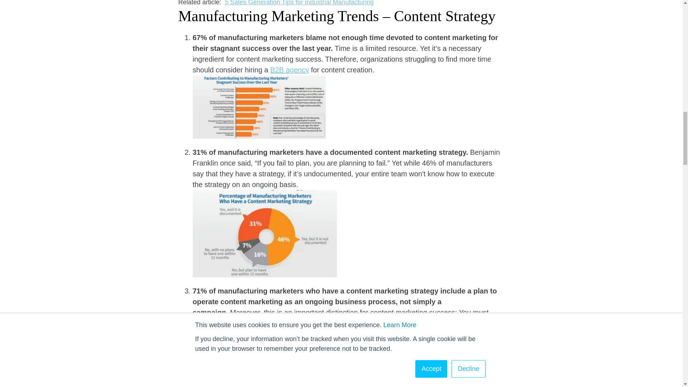 This screenshot has height=387, width=688. Describe the element at coordinates (299, 3) in the screenshot. I see `5 Sales Generation Tips for Industrial Manufacturing` at that location.